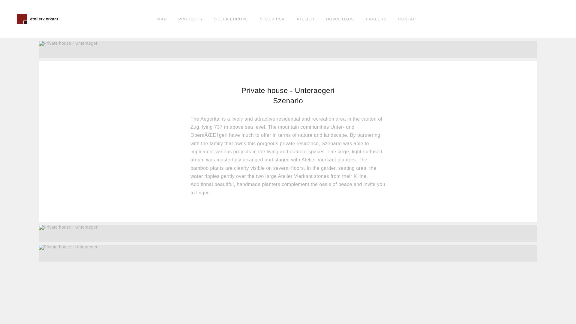  Describe the element at coordinates (305, 19) in the screenshot. I see `ATELIER` at that location.